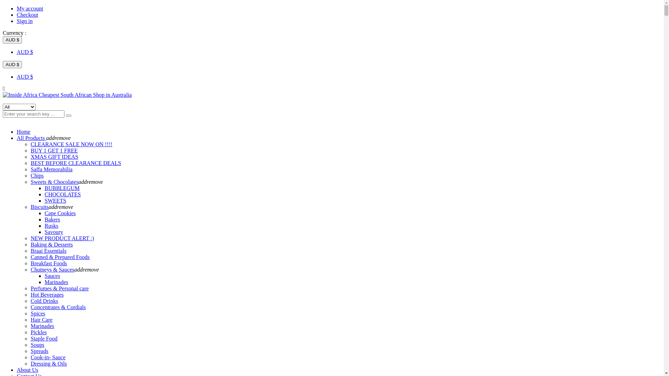 This screenshot has width=669, height=376. I want to click on Cape Cookies, so click(60, 213).